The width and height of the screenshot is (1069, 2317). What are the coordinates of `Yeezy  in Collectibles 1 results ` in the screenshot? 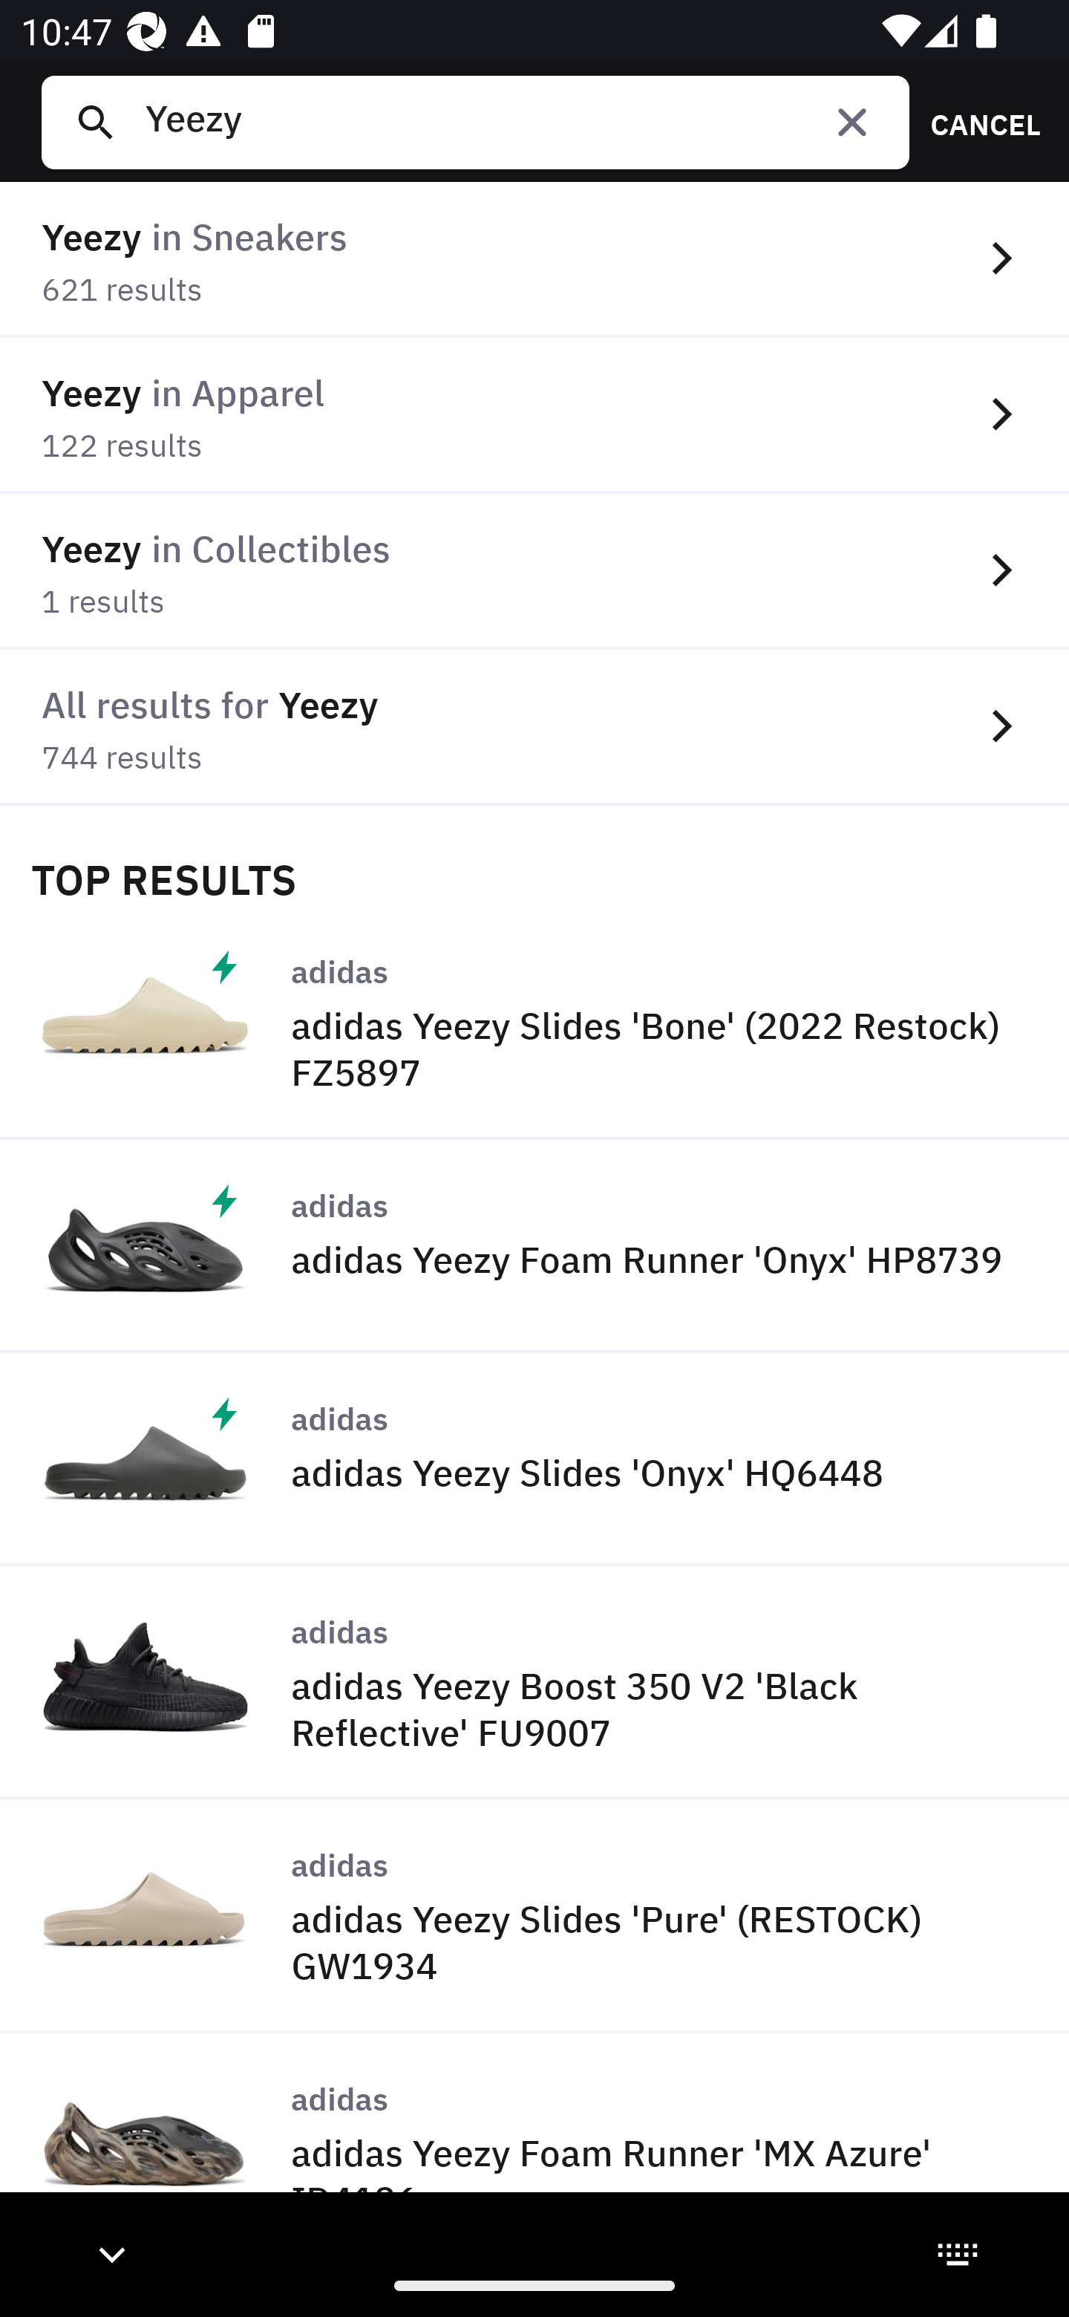 It's located at (534, 570).